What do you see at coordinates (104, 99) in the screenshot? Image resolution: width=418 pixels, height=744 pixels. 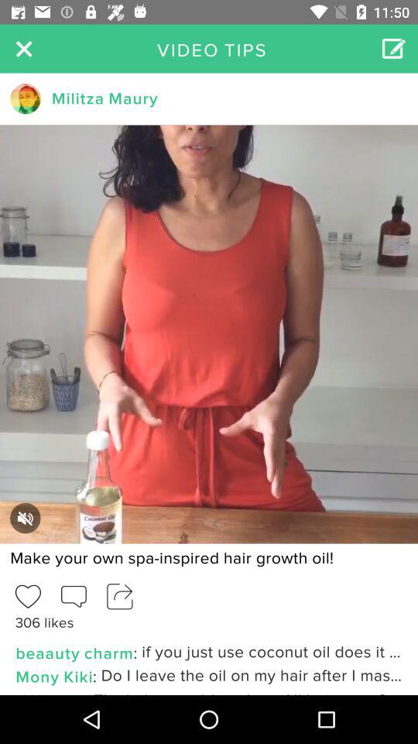 I see `the green colored text written as militza maury` at bounding box center [104, 99].